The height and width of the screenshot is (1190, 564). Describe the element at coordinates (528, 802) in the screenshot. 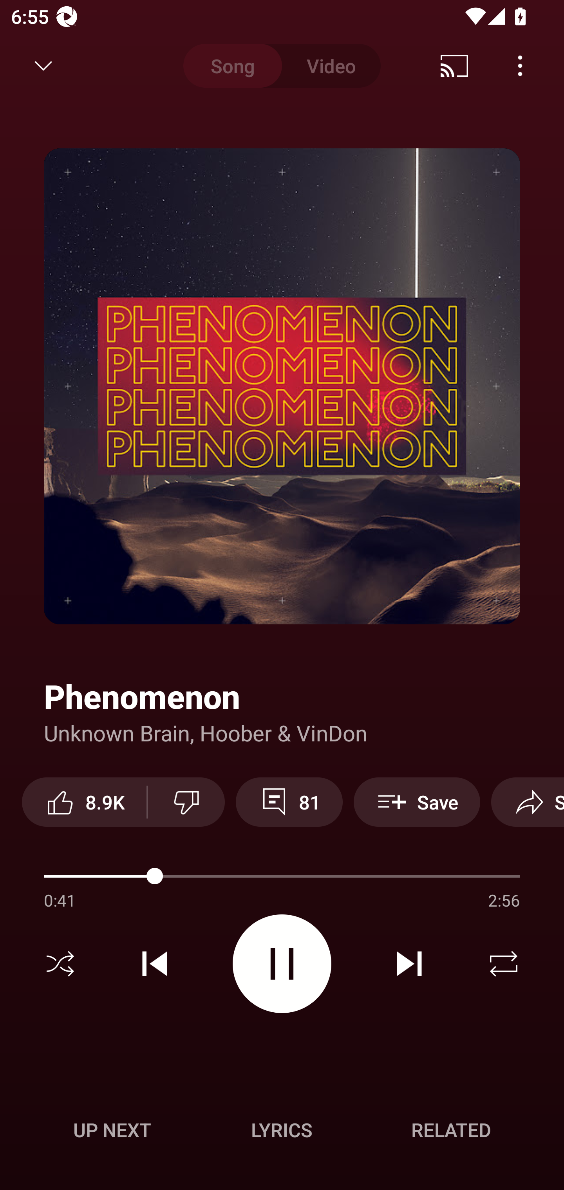

I see `Share` at that location.